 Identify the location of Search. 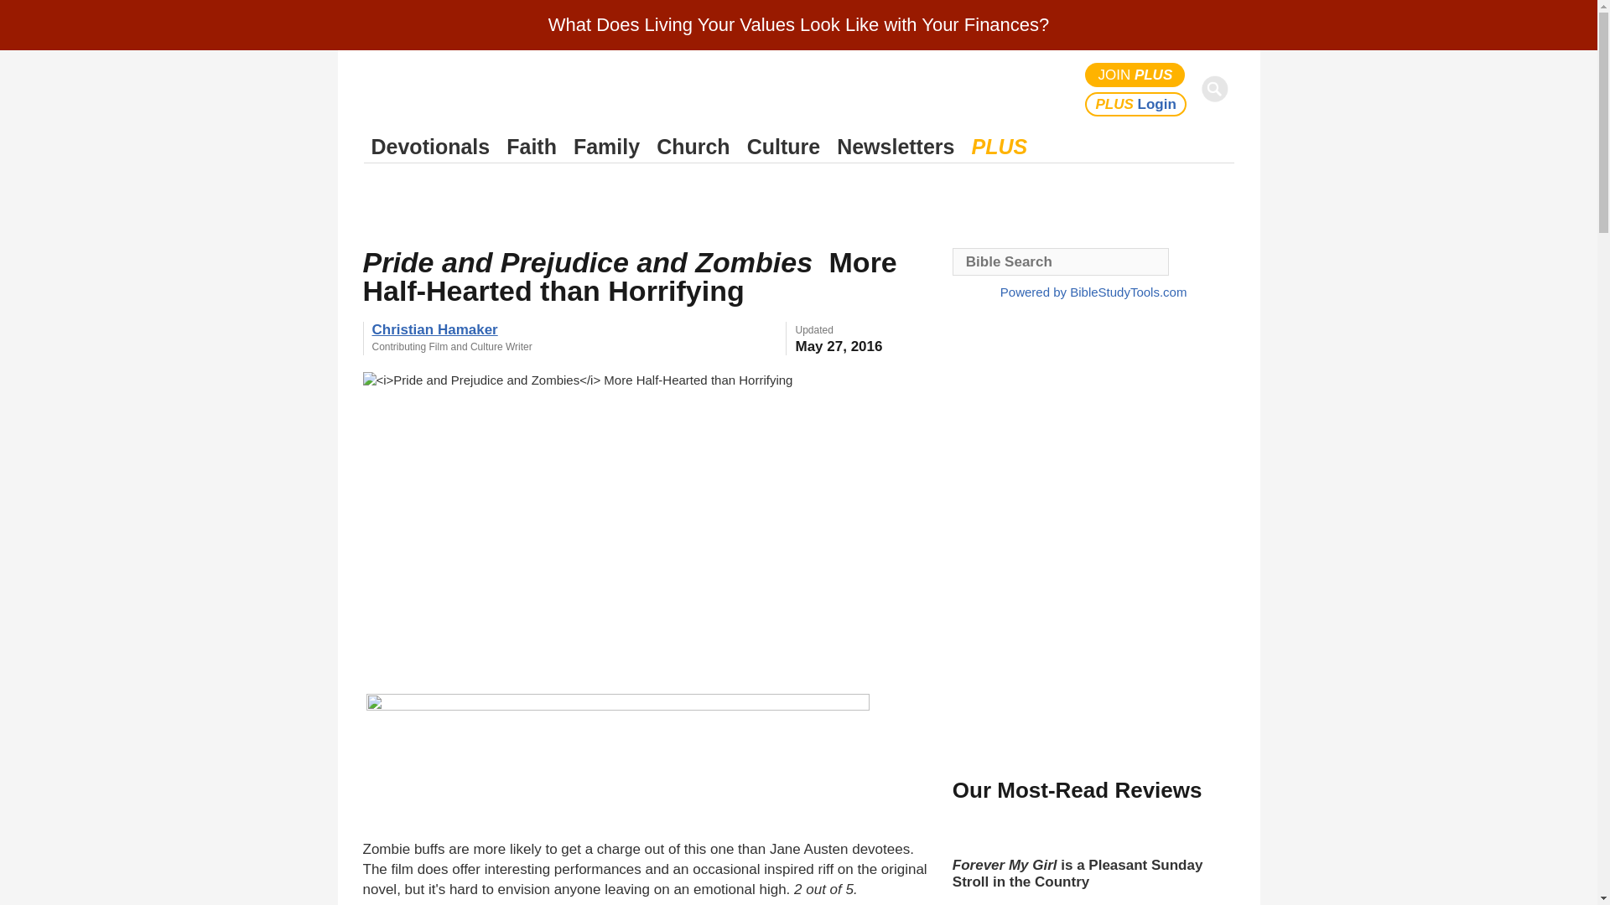
(1218, 89).